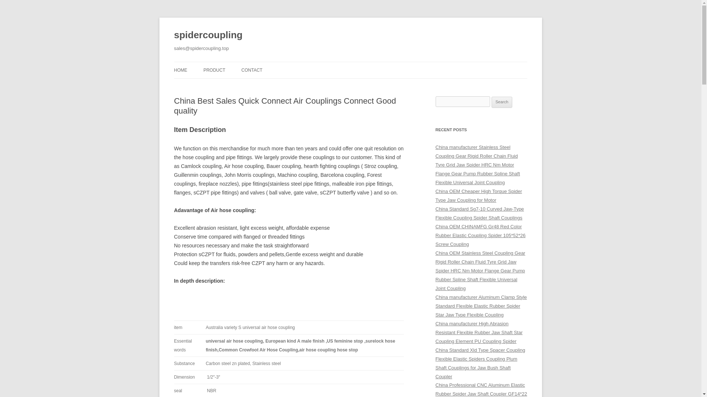 This screenshot has height=397, width=707. What do you see at coordinates (214, 70) in the screenshot?
I see `PRODUCT` at bounding box center [214, 70].